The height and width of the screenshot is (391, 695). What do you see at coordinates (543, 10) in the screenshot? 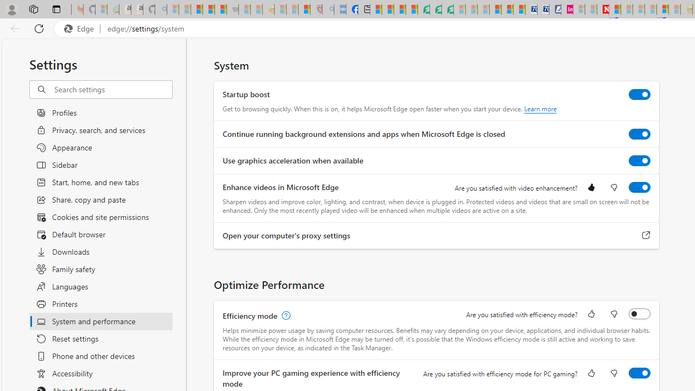
I see `Cheap Hotels - Save70.com` at bounding box center [543, 10].